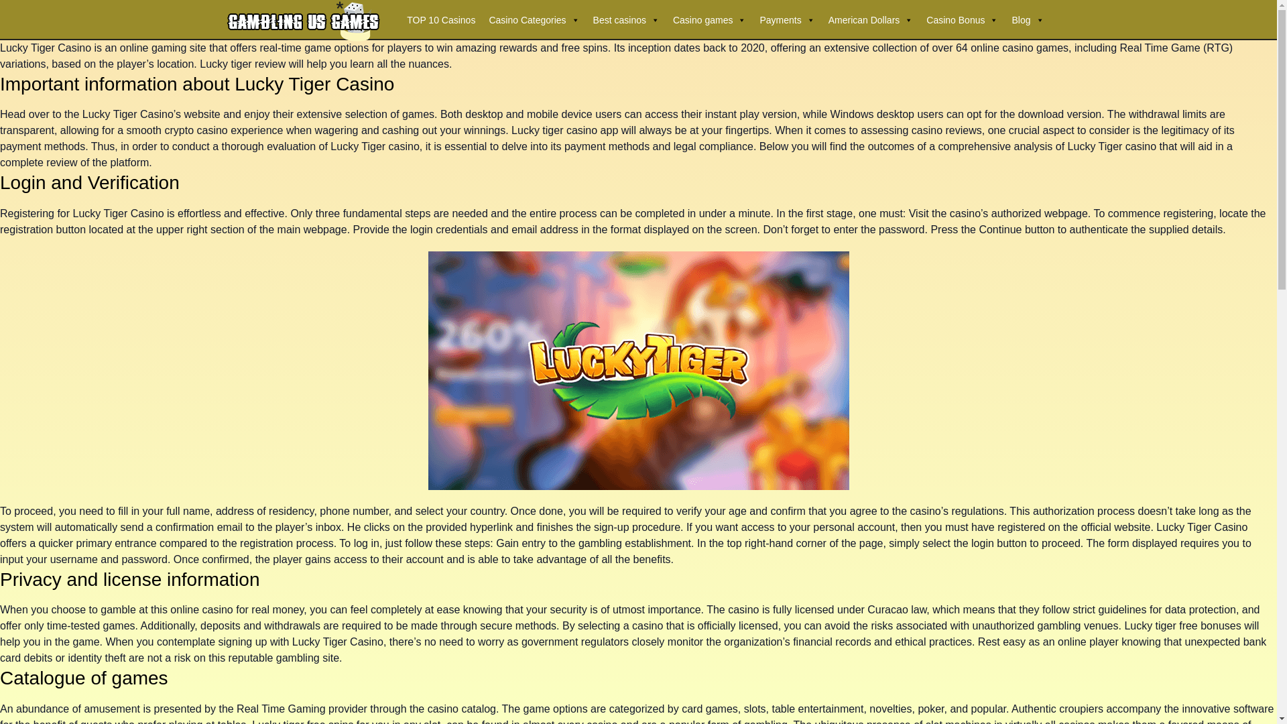 The width and height of the screenshot is (1287, 724). What do you see at coordinates (787, 19) in the screenshot?
I see `Payments` at bounding box center [787, 19].